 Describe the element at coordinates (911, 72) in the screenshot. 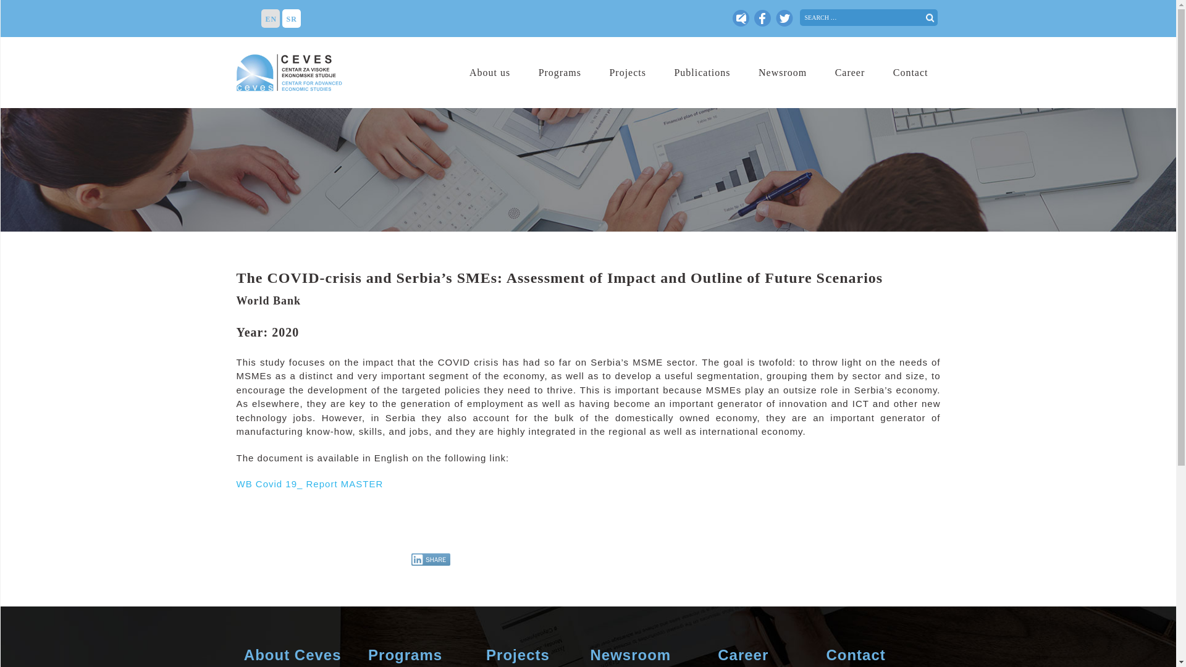

I see `Contact` at that location.